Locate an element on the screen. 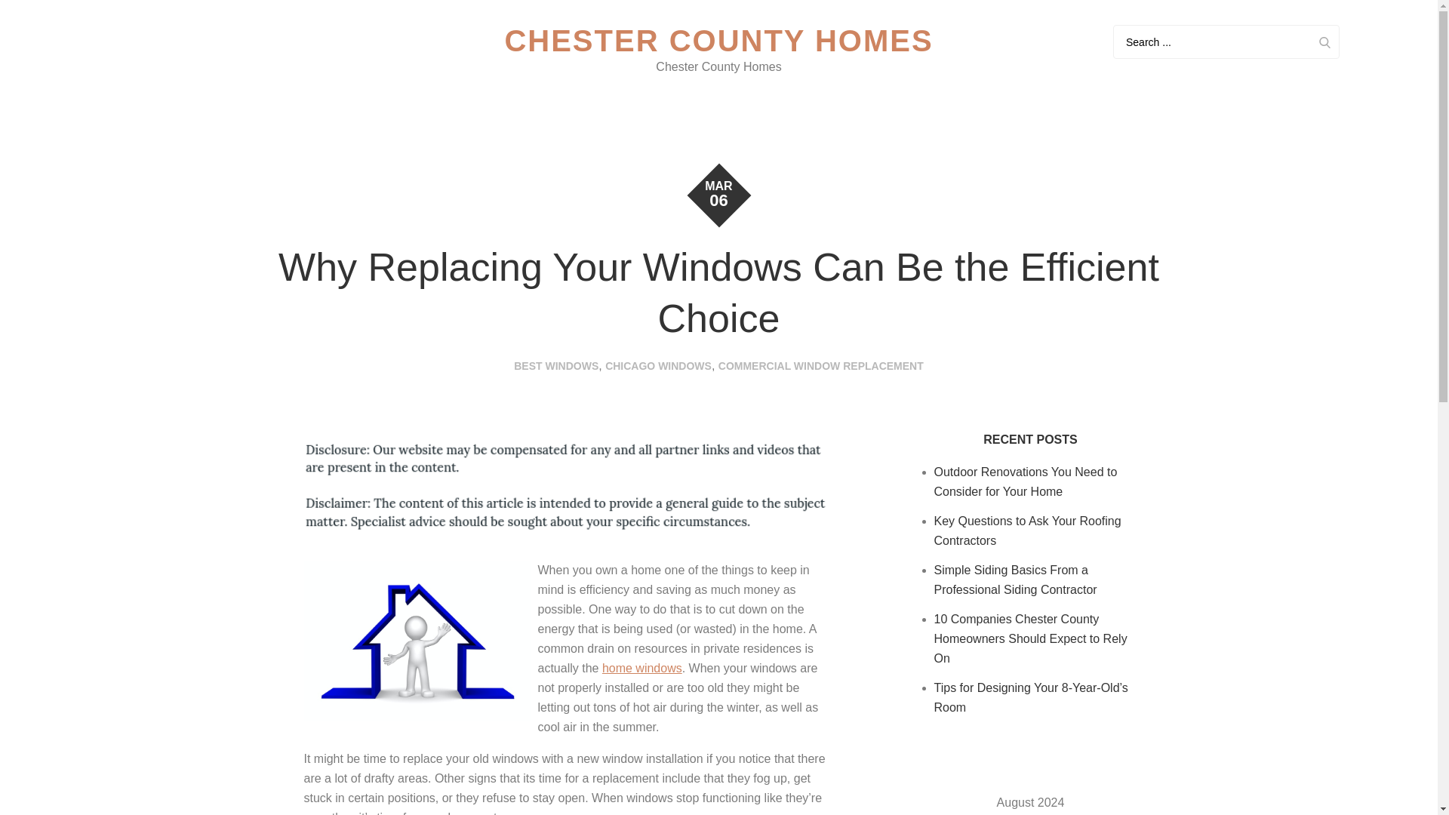  Find more information about Commercial window replacement is located at coordinates (642, 668).